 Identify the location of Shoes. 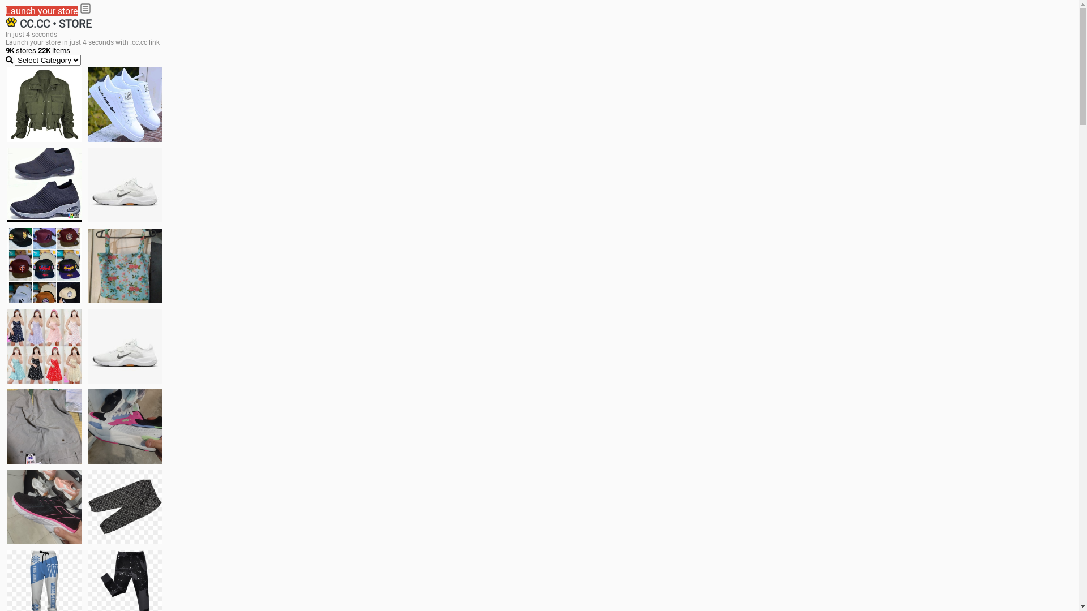
(125, 346).